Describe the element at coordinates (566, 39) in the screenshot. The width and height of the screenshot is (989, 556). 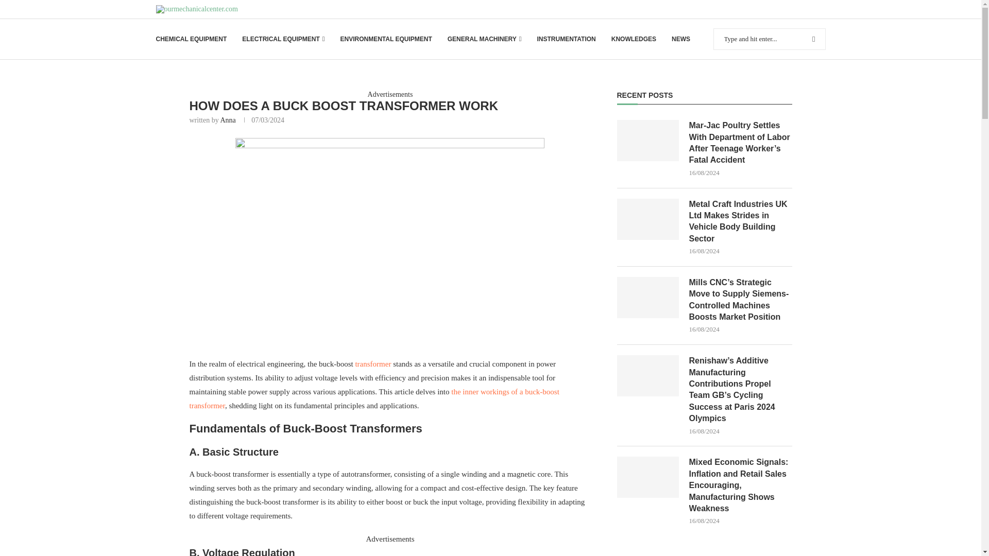
I see `INSTRUMENTATION` at that location.